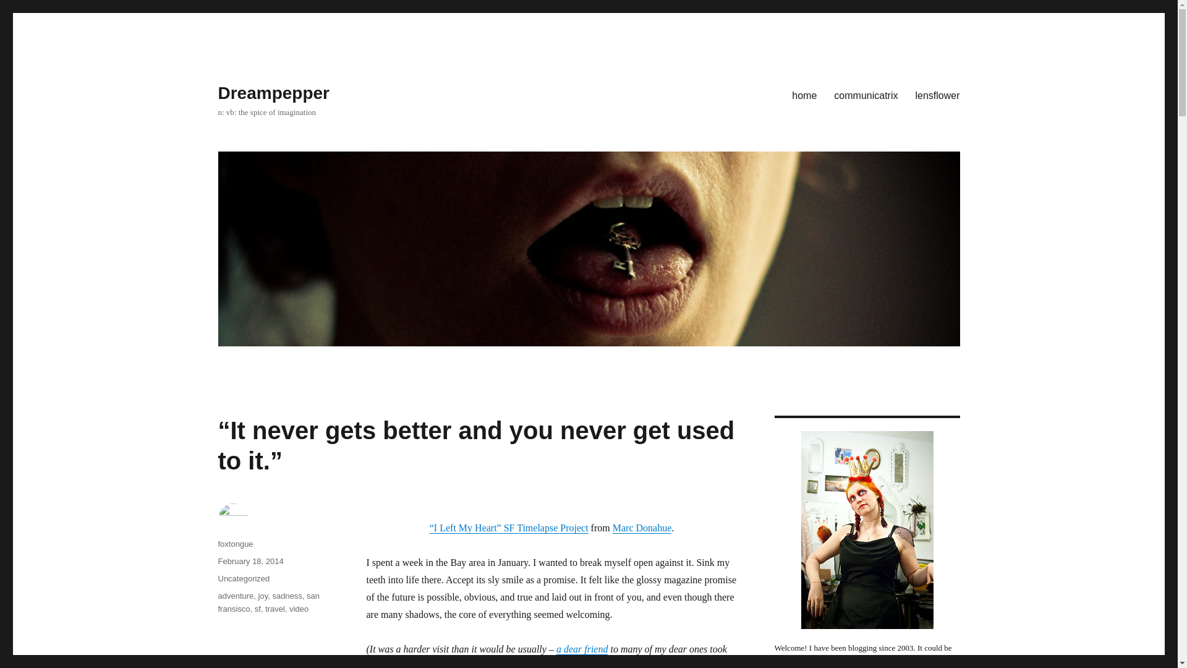 This screenshot has width=1187, height=668. I want to click on Dreampepper, so click(273, 93).